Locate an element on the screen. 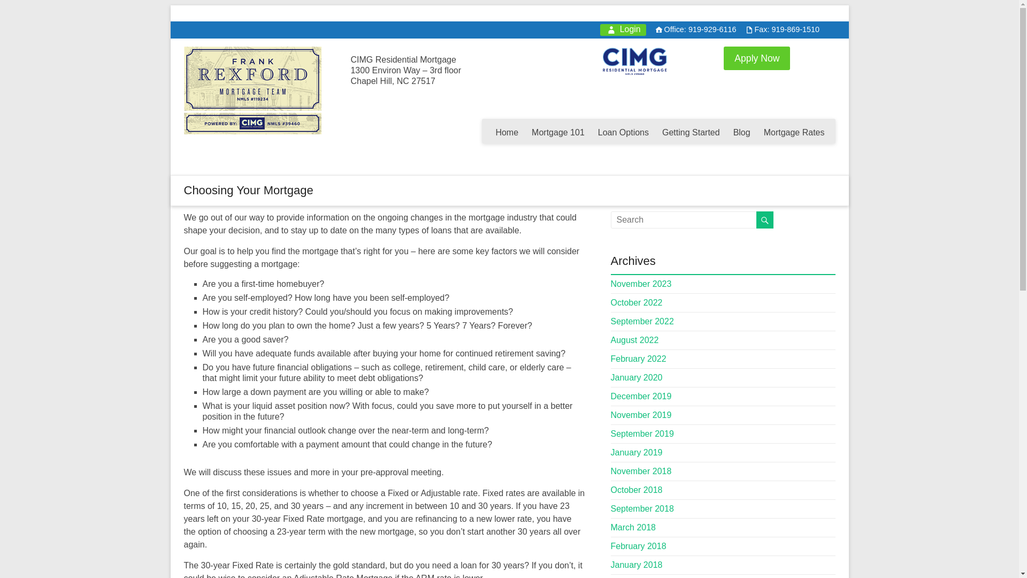 The width and height of the screenshot is (1027, 578). November 2023 is located at coordinates (641, 284).